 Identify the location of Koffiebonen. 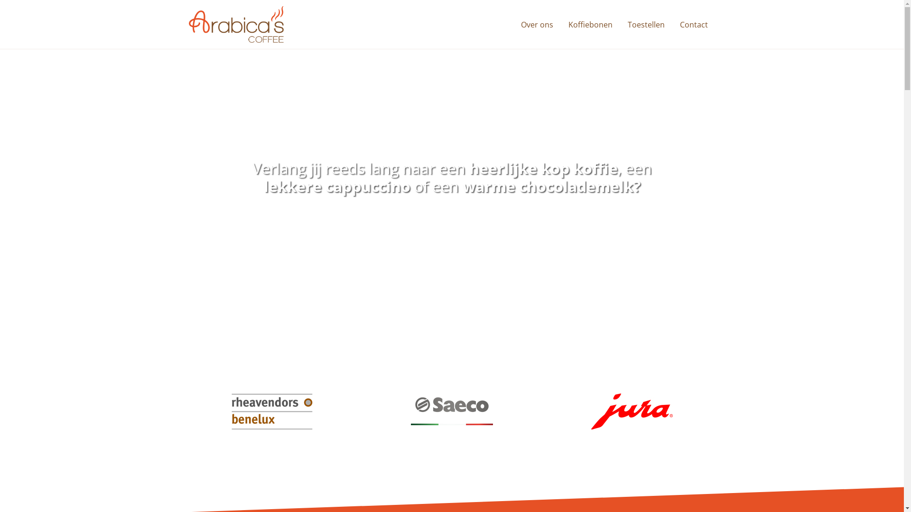
(590, 25).